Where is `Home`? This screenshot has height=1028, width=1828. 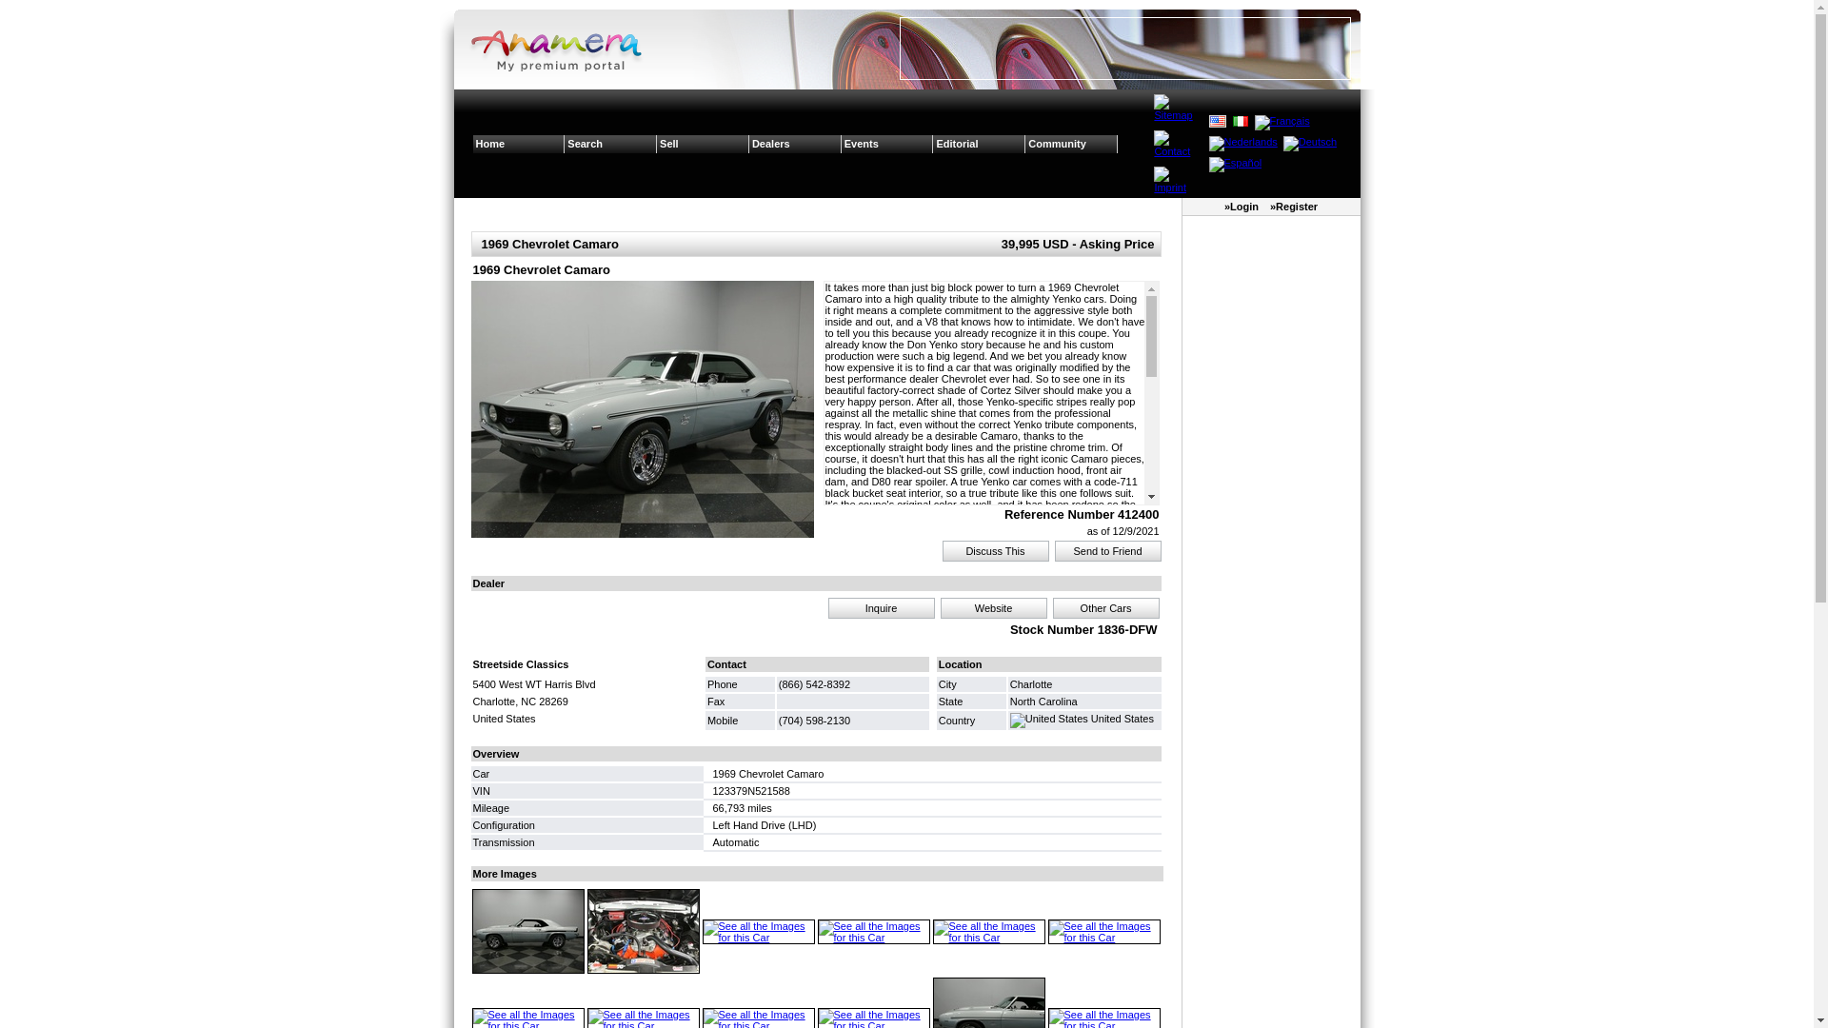
Home is located at coordinates (519, 143).